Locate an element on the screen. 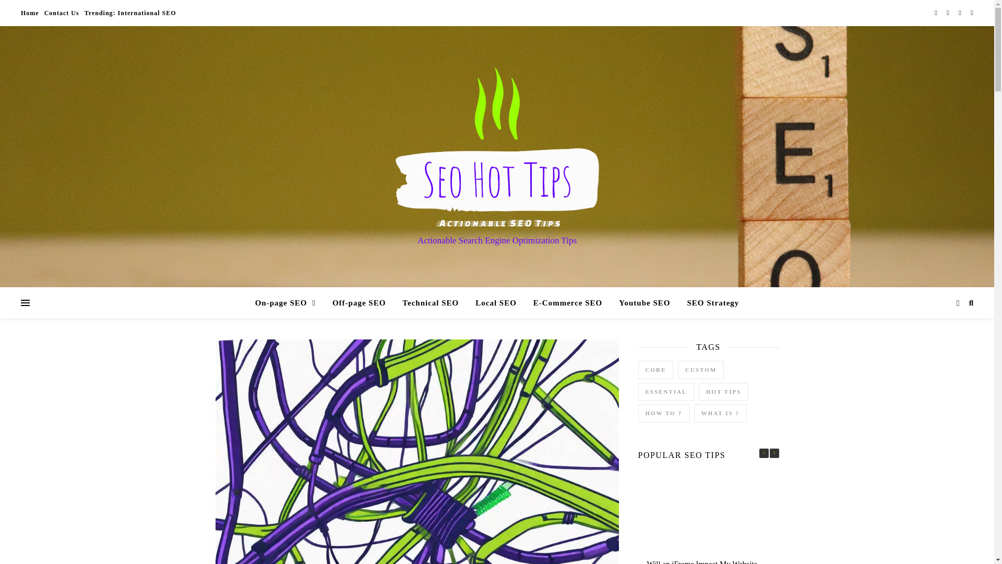  SEO Strategy is located at coordinates (709, 303).